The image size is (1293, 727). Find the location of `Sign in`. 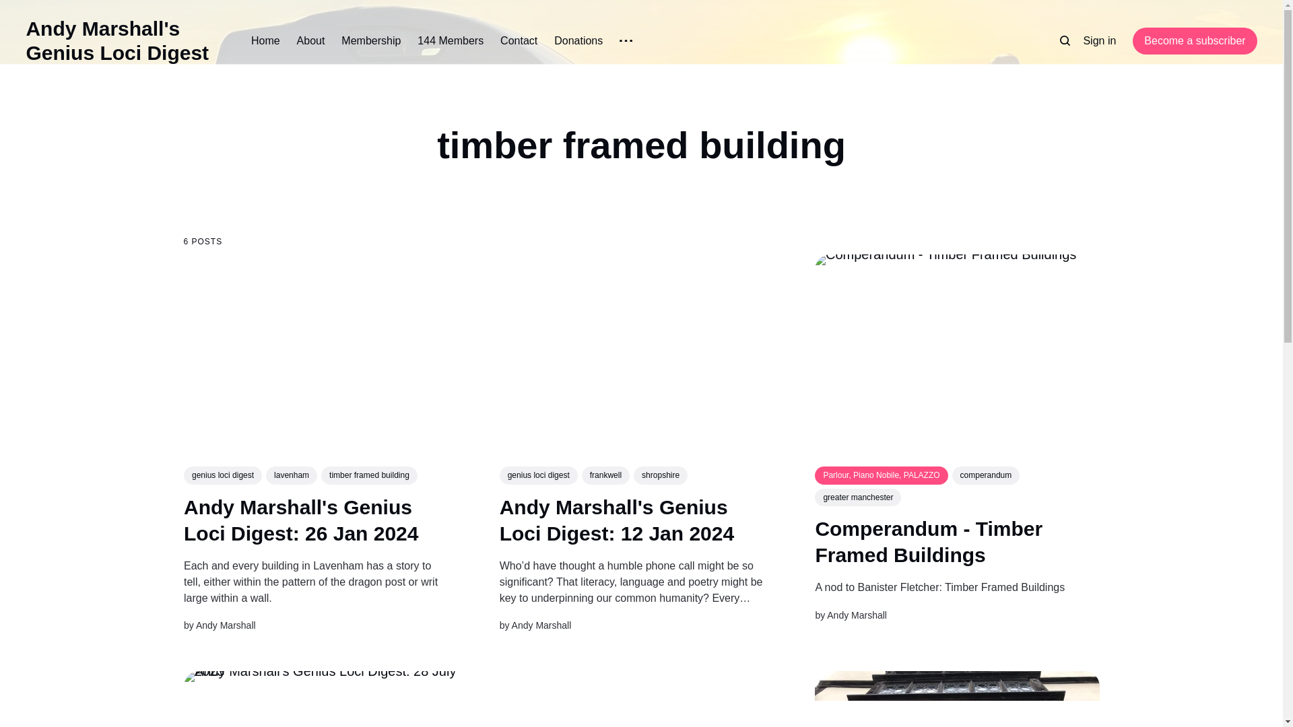

Sign in is located at coordinates (1099, 40).